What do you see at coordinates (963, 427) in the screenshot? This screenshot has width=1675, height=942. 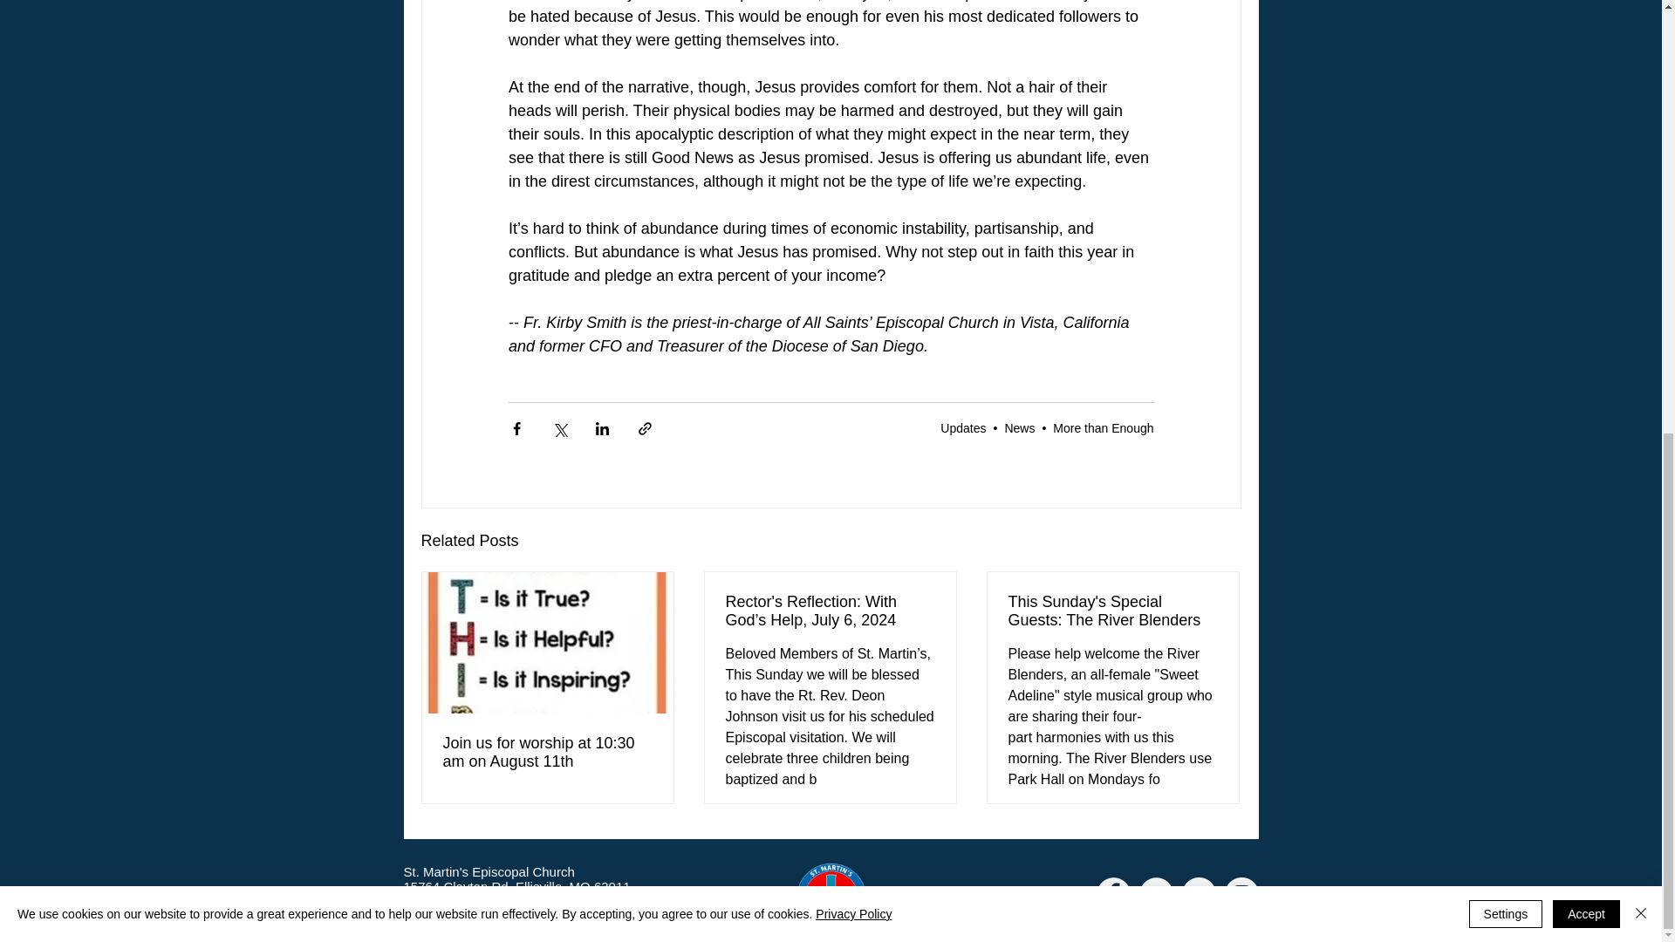 I see `Updates` at bounding box center [963, 427].